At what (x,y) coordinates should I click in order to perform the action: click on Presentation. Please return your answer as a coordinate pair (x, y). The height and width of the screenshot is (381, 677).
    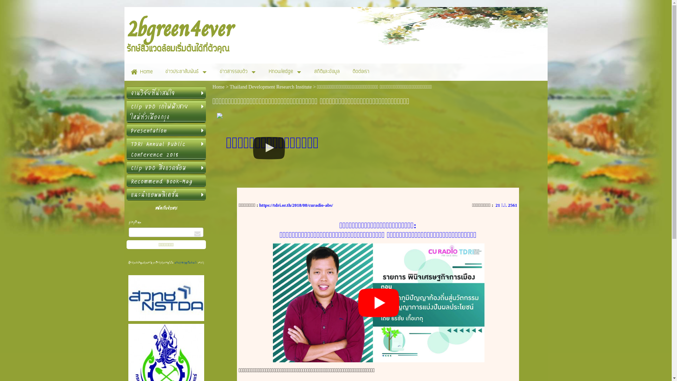
    Looking at the image, I should click on (163, 130).